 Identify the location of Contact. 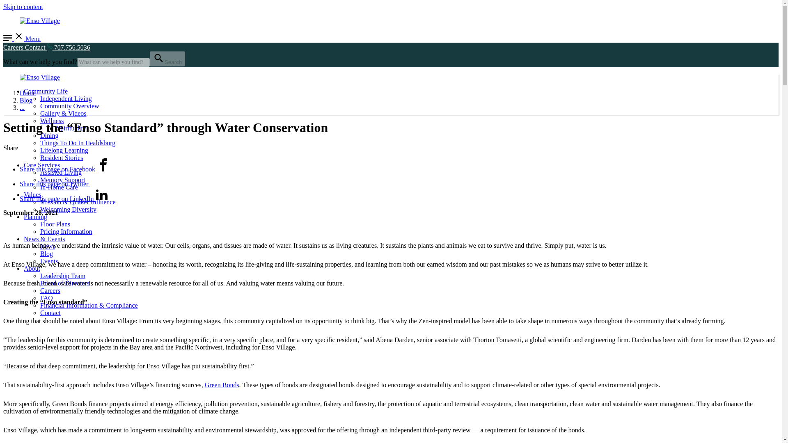
(50, 313).